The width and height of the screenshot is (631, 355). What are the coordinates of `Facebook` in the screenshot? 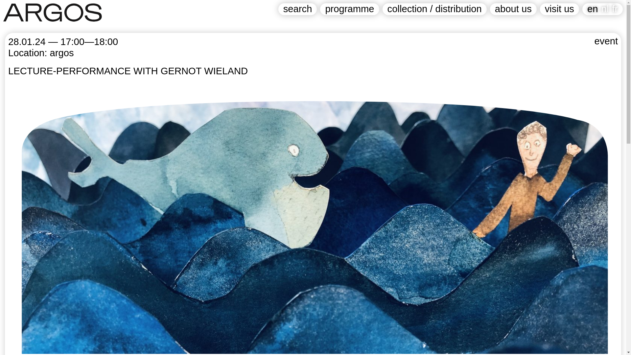 It's located at (19, 335).